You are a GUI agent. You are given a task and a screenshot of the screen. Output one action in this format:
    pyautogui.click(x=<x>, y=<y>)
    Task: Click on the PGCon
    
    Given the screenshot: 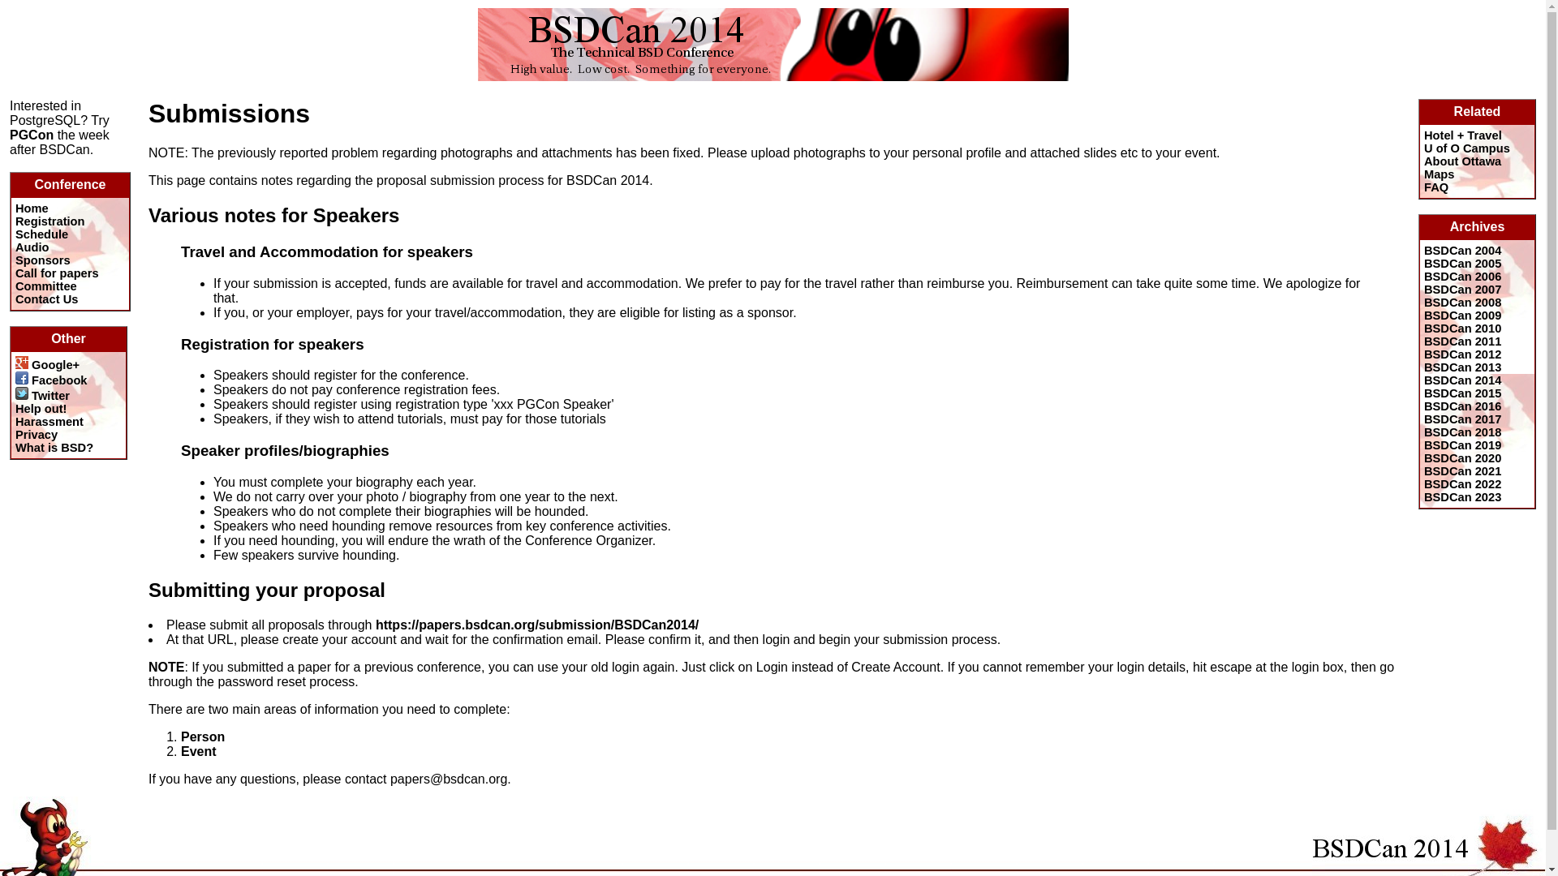 What is the action you would take?
    pyautogui.click(x=31, y=135)
    